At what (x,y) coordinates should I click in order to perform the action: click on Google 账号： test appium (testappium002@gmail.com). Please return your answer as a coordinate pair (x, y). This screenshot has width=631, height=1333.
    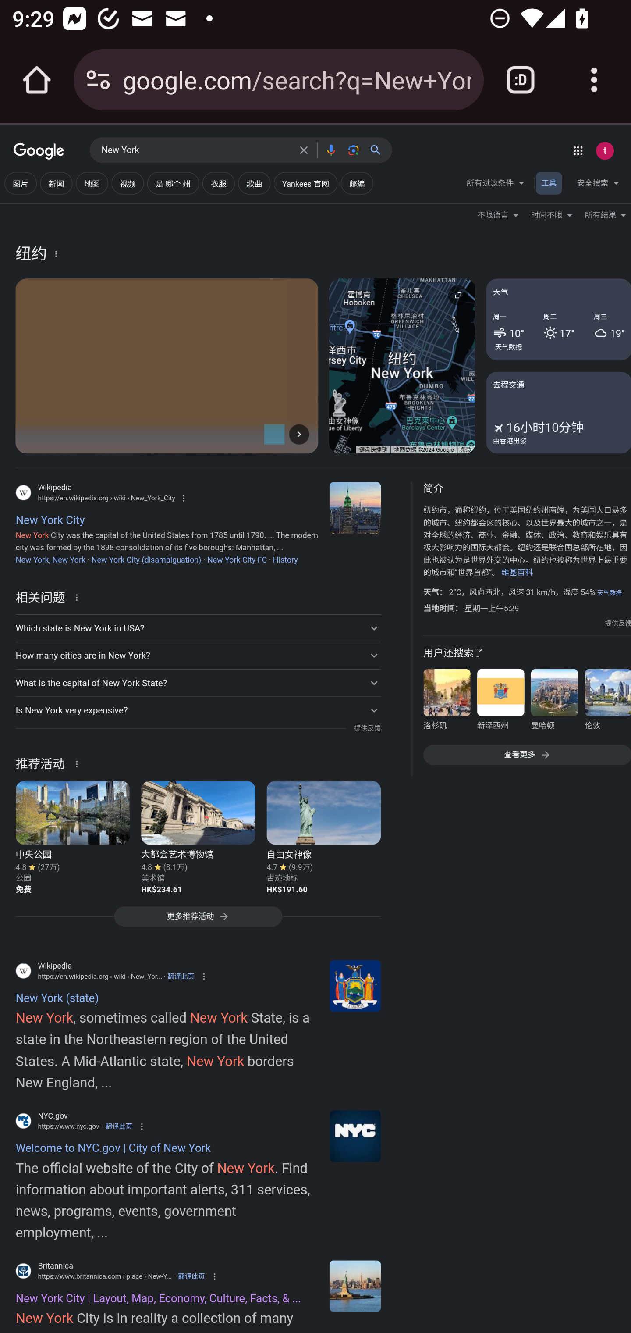
    Looking at the image, I should click on (605, 150).